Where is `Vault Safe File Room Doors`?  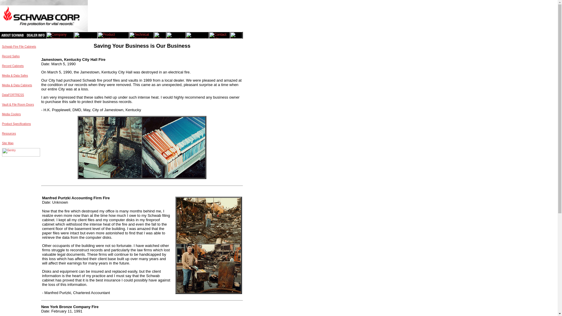 Vault Safe File Room Doors is located at coordinates (11, 119).